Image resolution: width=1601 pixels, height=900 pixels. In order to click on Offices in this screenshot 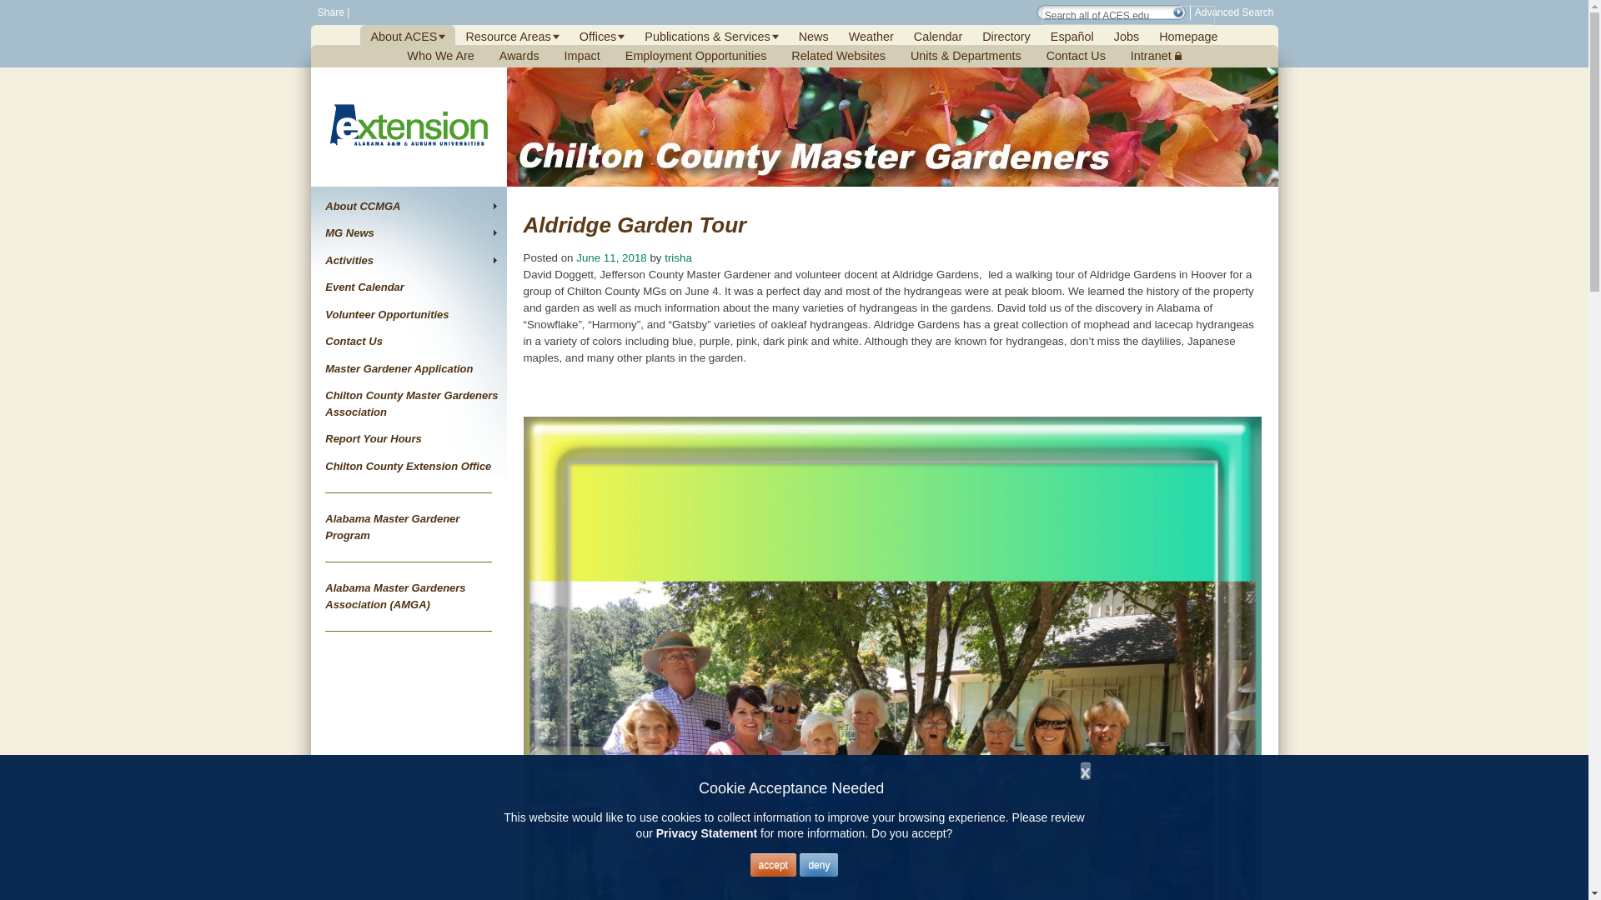, I will do `click(602, 37)`.